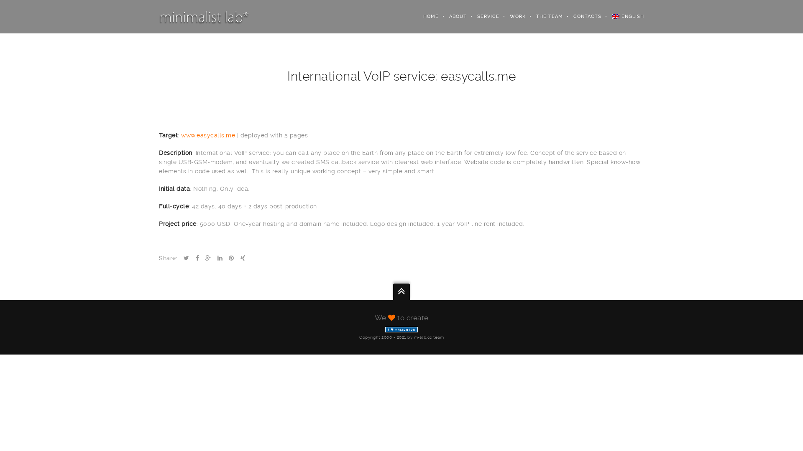 Image resolution: width=803 pixels, height=451 pixels. Describe the element at coordinates (616, 17) in the screenshot. I see `English` at that location.